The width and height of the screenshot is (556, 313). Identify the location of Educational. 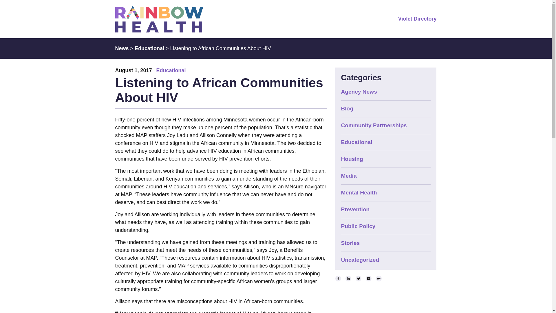
(357, 142).